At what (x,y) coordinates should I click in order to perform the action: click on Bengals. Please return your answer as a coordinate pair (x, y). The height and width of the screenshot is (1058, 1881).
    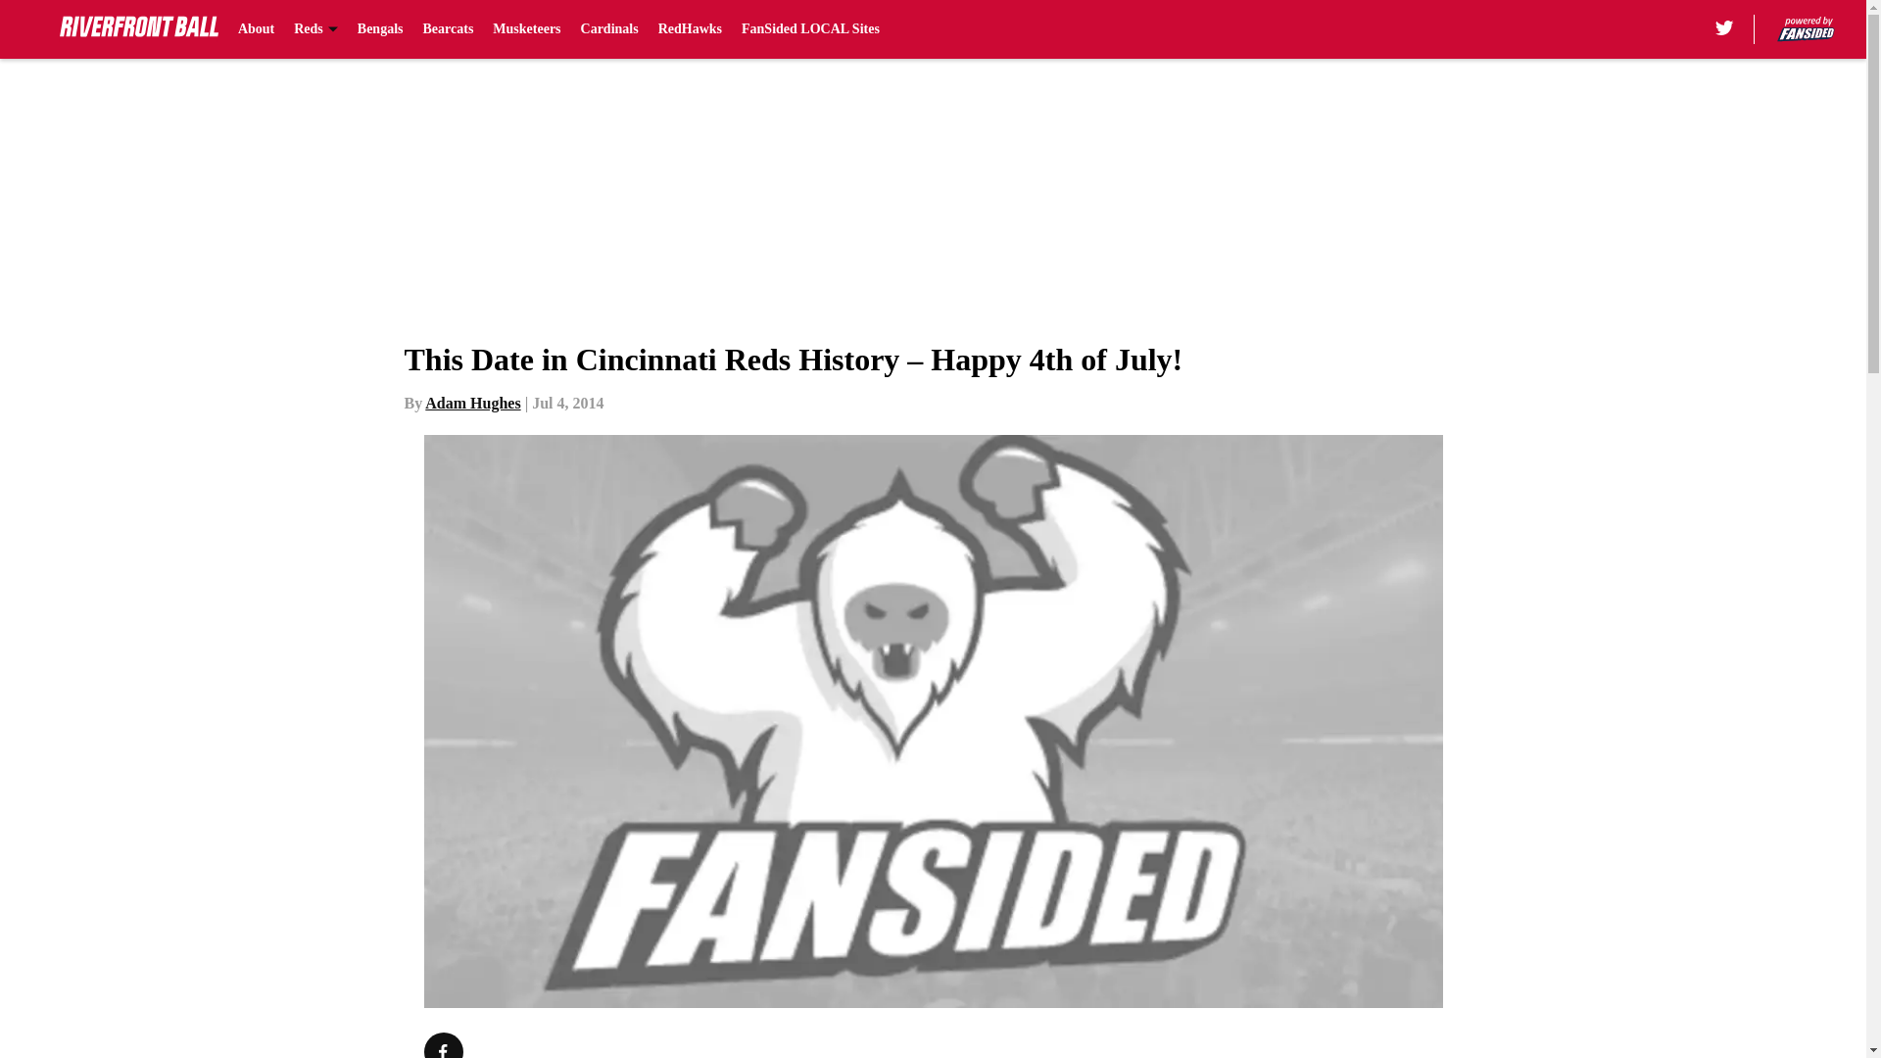
    Looking at the image, I should click on (380, 29).